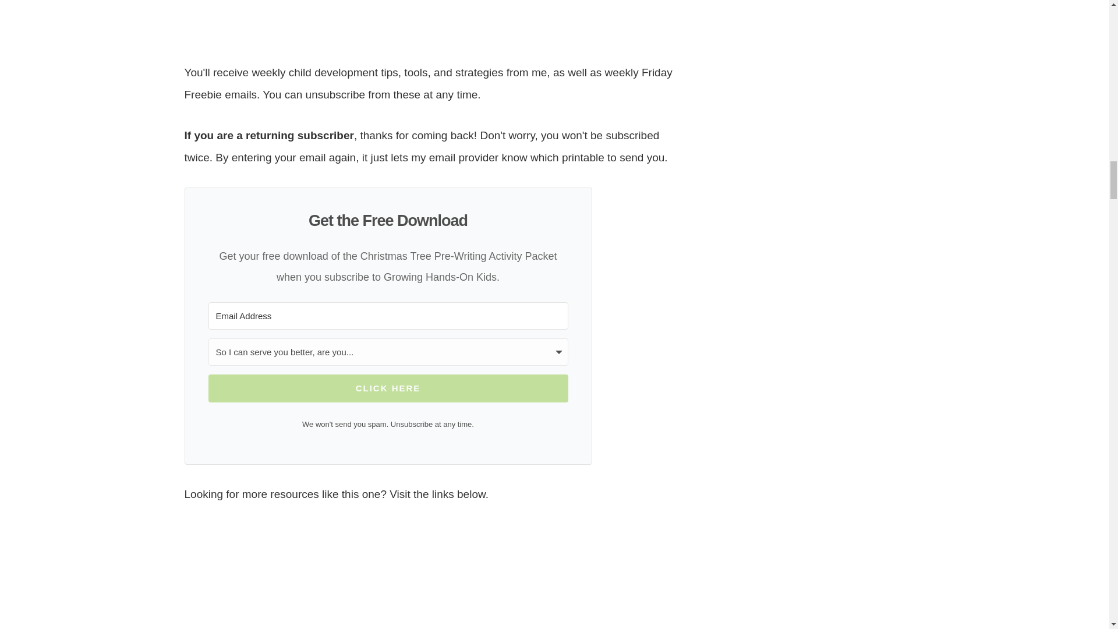  What do you see at coordinates (388, 388) in the screenshot?
I see `CLICK HERE` at bounding box center [388, 388].